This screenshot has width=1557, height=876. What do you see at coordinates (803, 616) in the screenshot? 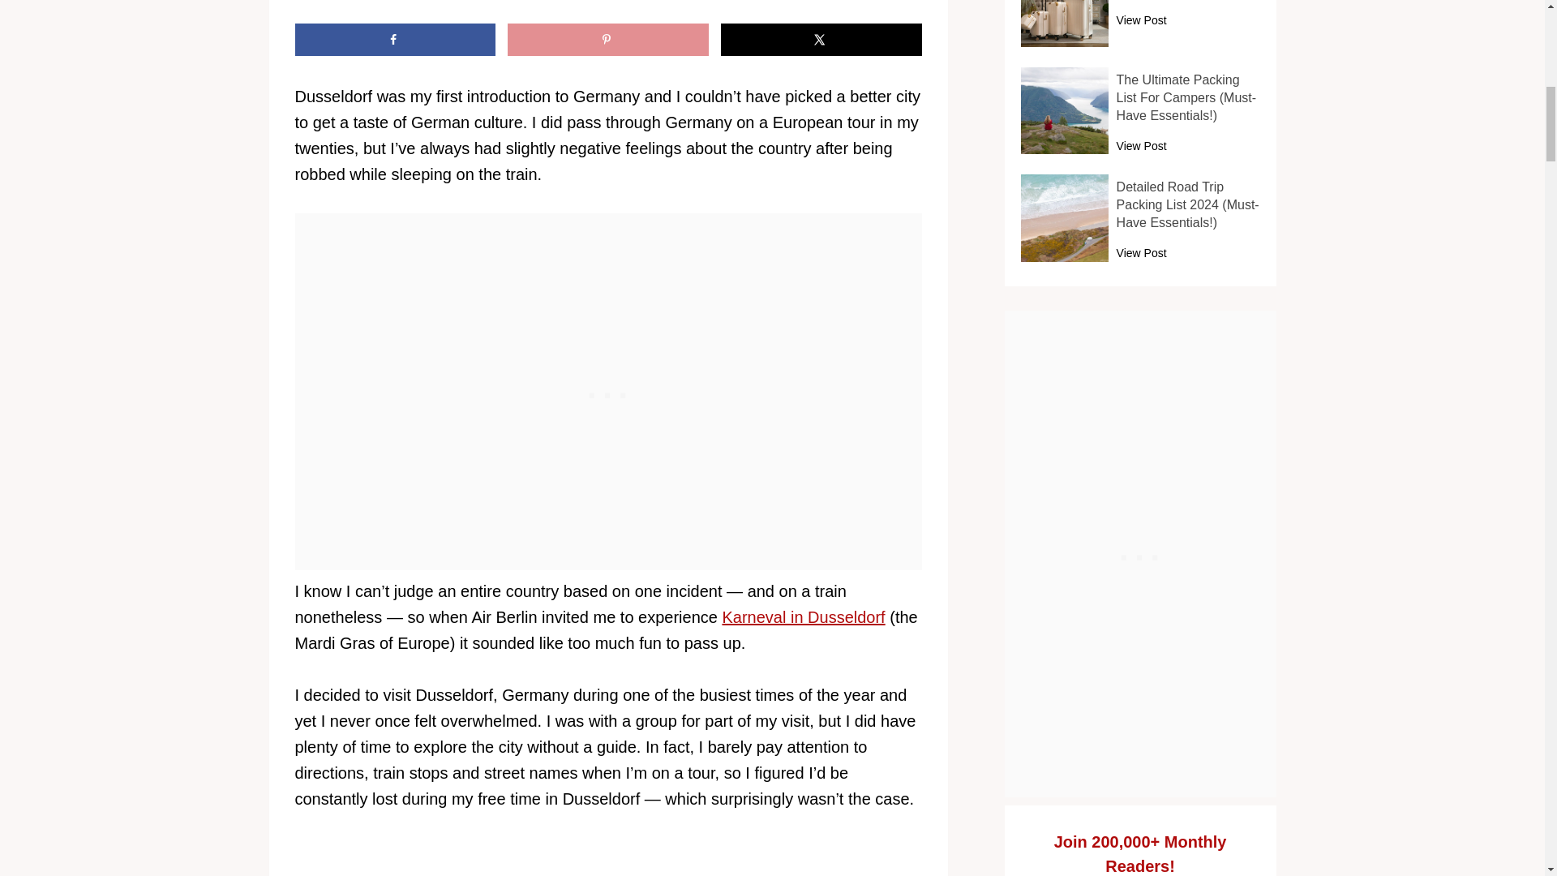
I see `Karneval in Dusseldorf` at bounding box center [803, 616].